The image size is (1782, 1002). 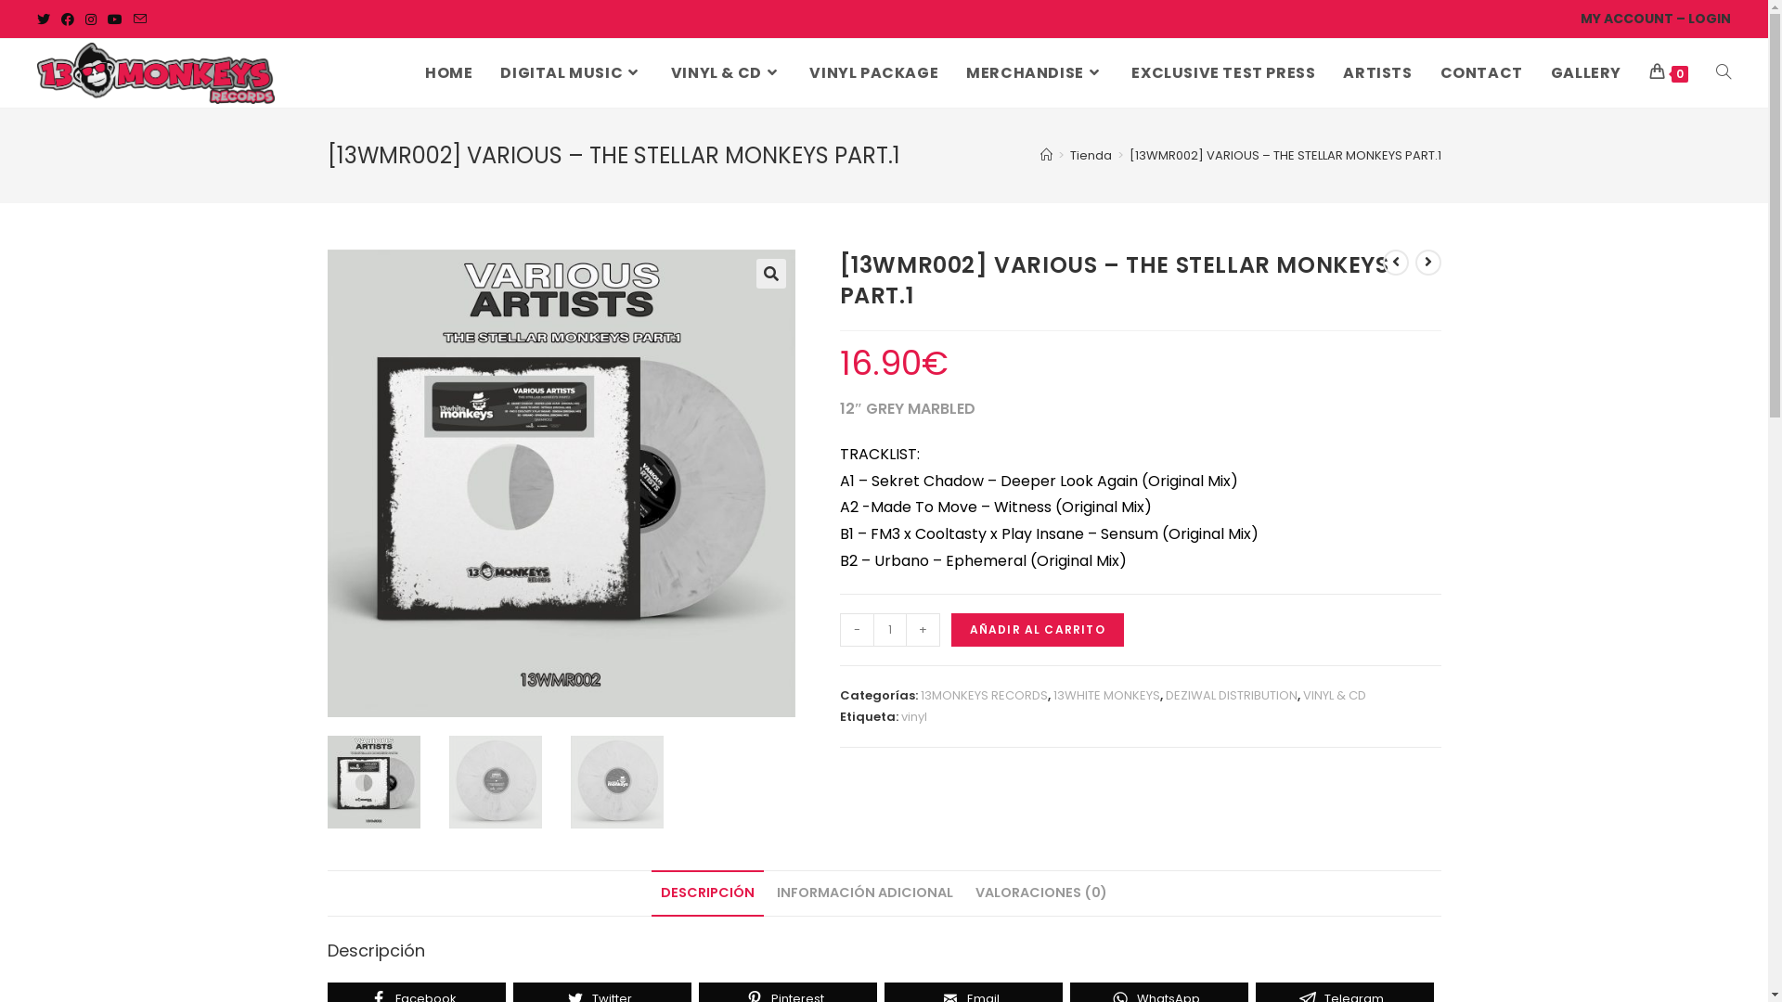 I want to click on VALORACIONES (0), so click(x=1041, y=893).